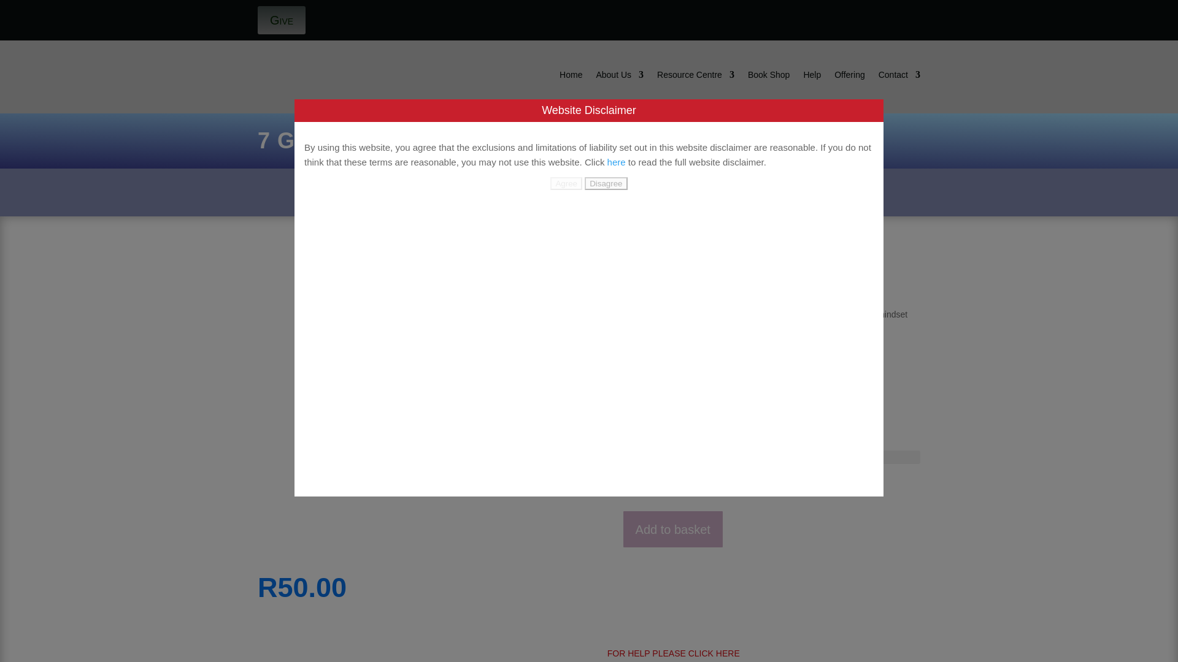  Describe the element at coordinates (605, 183) in the screenshot. I see `Disagree` at that location.